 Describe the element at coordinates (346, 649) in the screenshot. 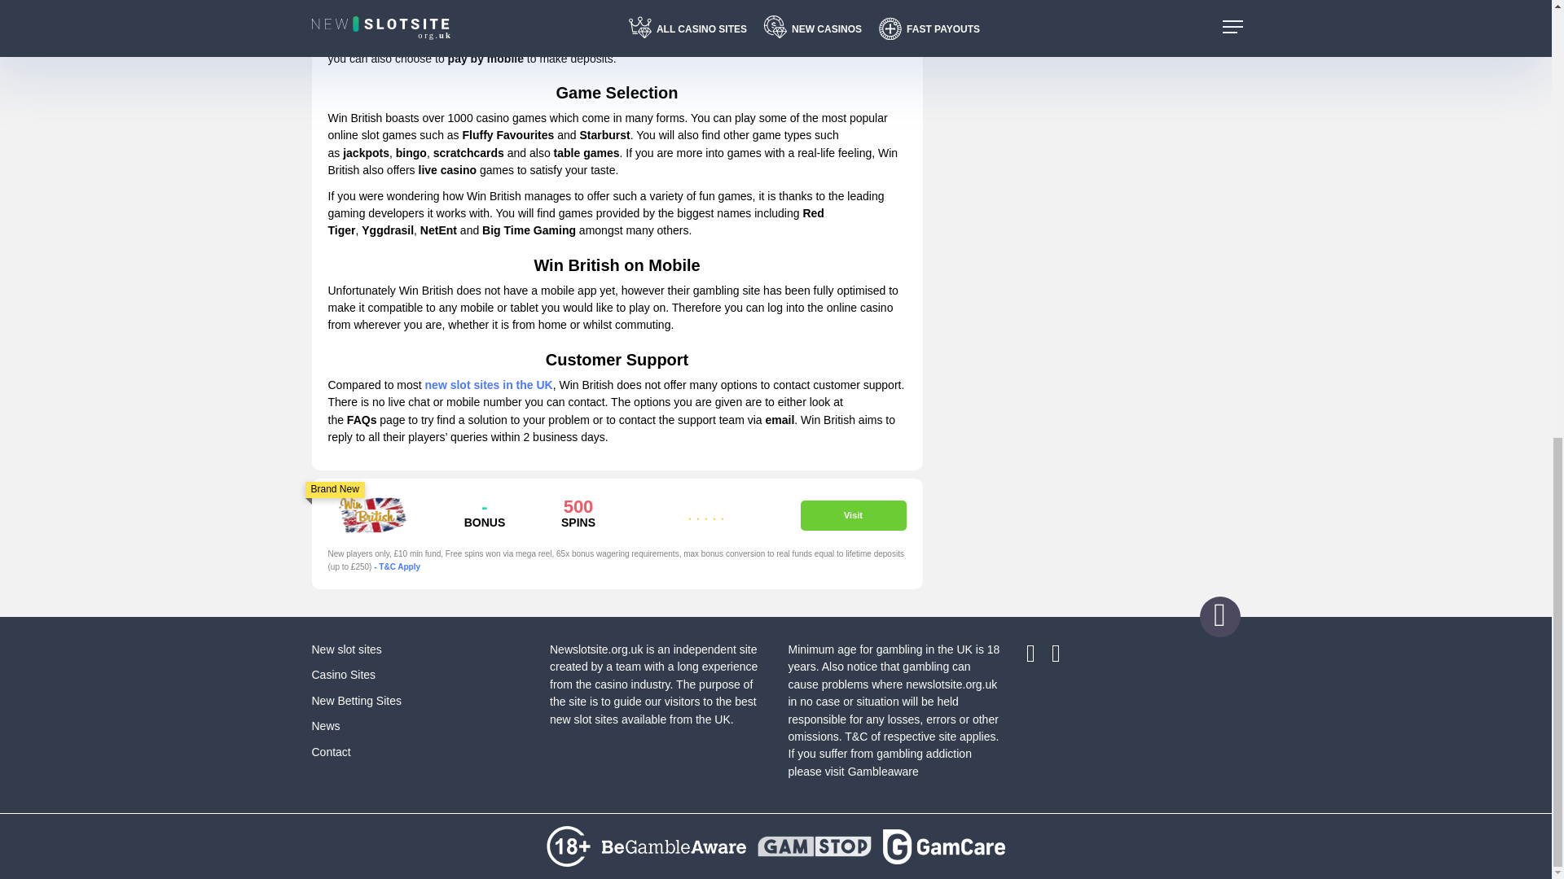

I see `New slot sites` at that location.